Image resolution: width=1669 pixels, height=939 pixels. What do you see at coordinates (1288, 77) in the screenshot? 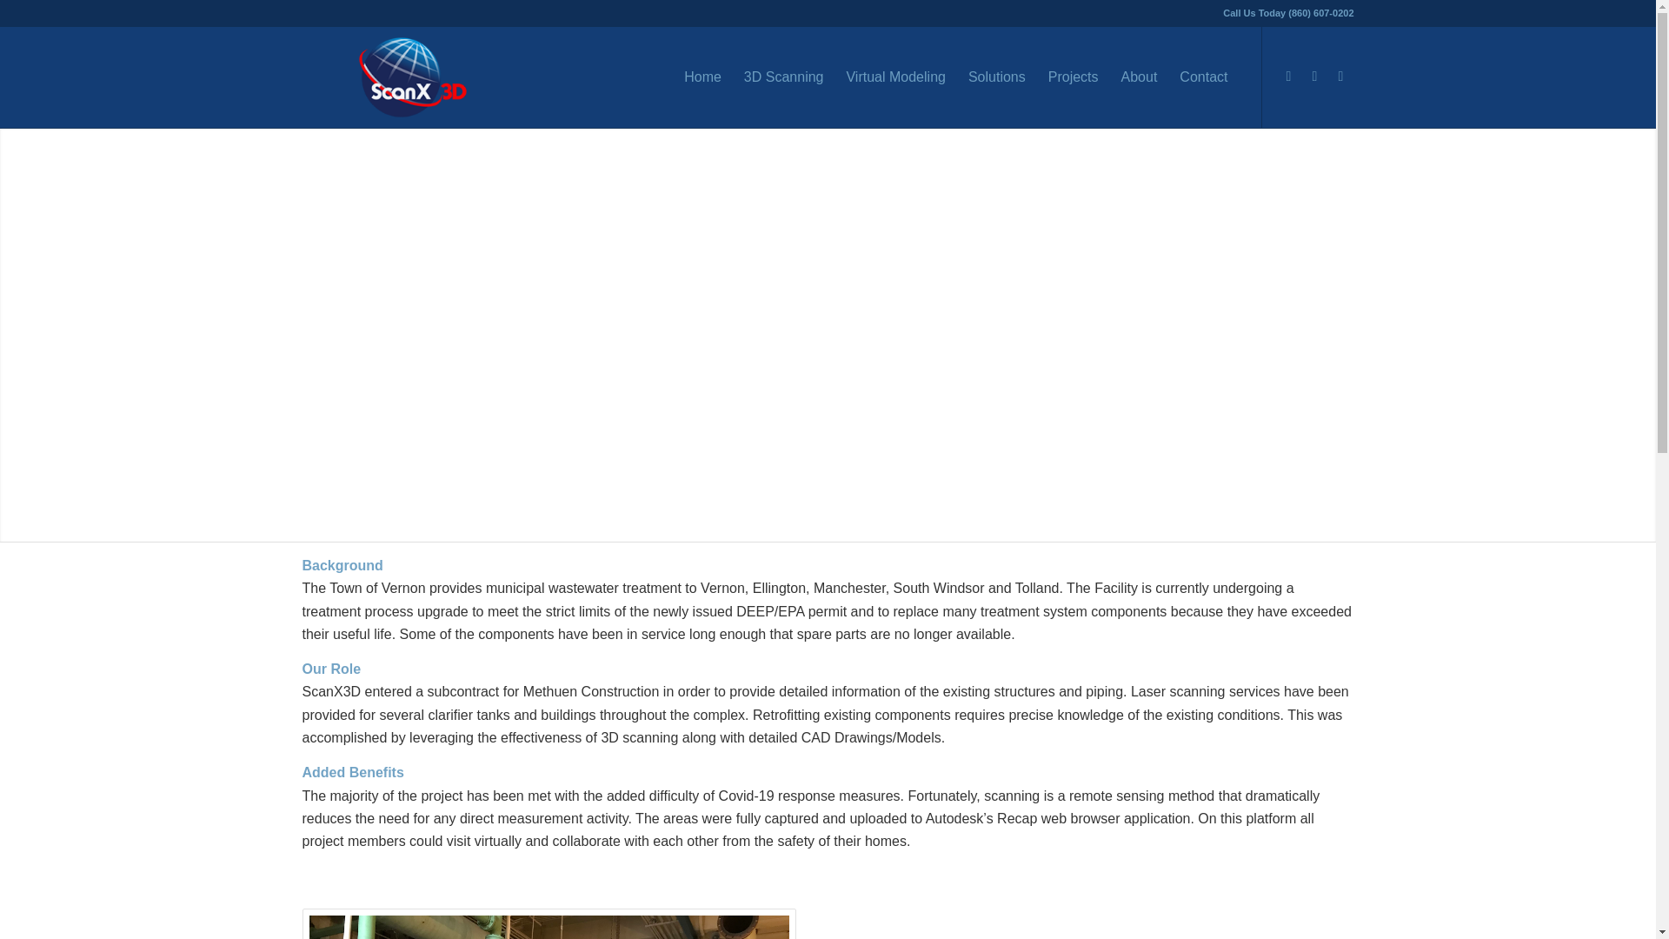
I see `Facebook` at bounding box center [1288, 77].